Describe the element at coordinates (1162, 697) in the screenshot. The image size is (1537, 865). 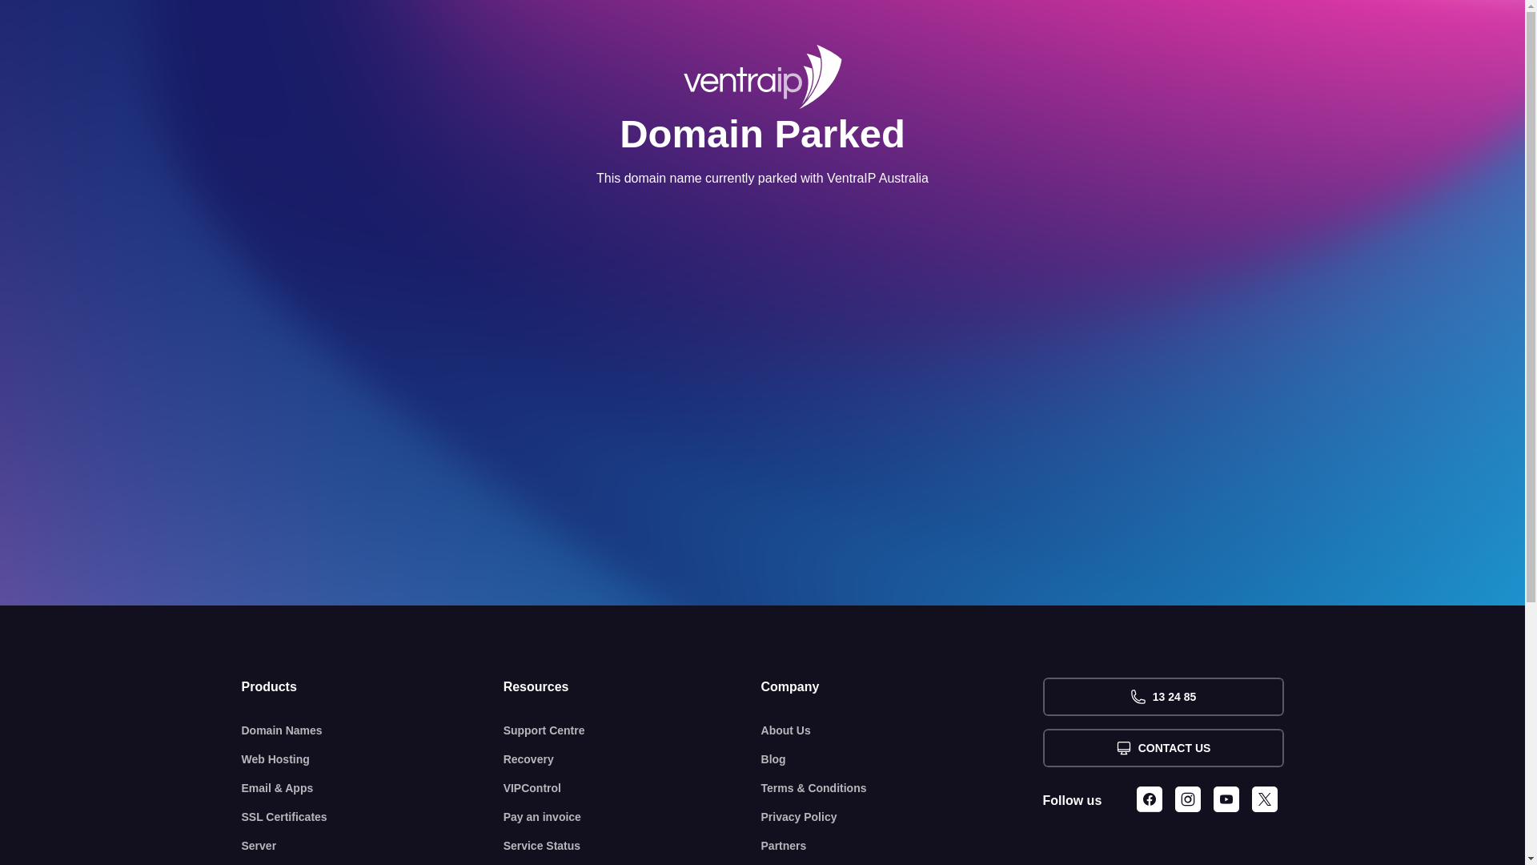
I see `13 24 85` at that location.